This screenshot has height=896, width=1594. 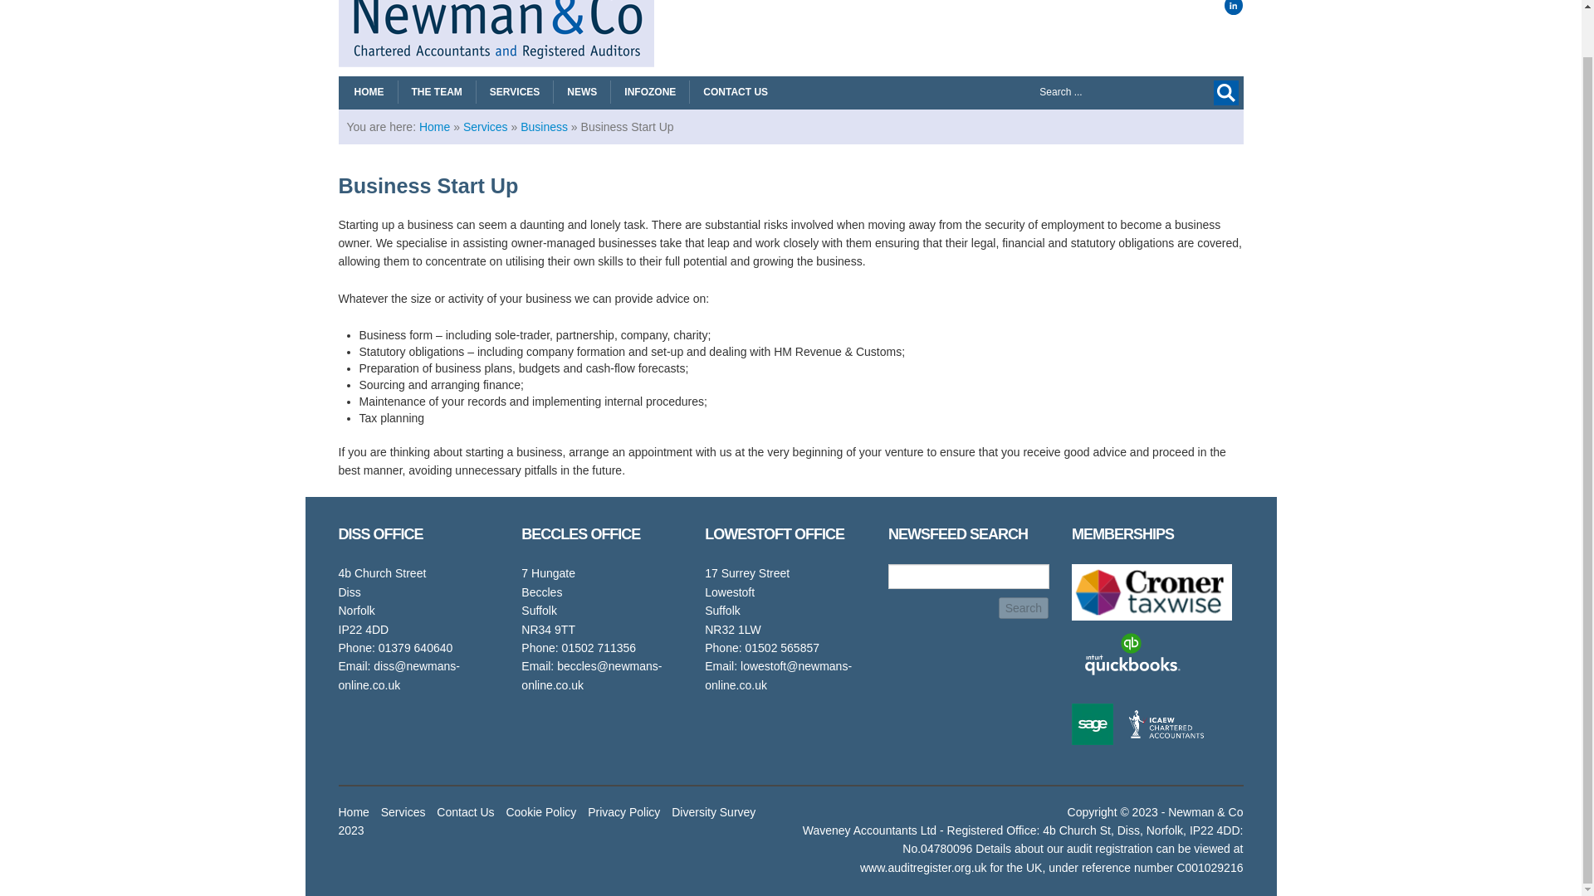 What do you see at coordinates (1225, 93) in the screenshot?
I see `Search` at bounding box center [1225, 93].